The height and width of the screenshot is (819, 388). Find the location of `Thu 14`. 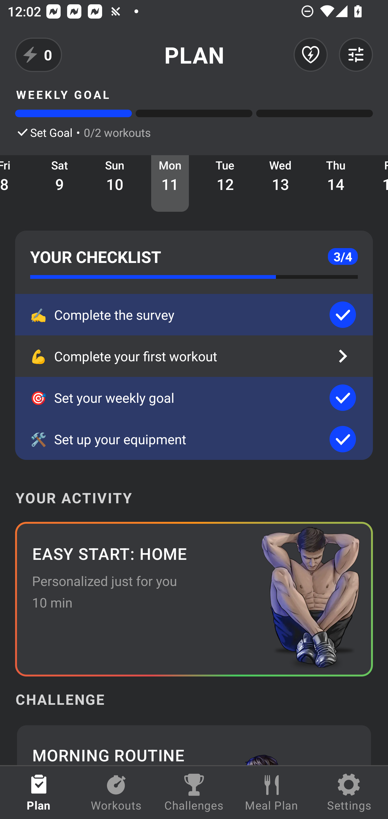

Thu 14 is located at coordinates (336, 183).